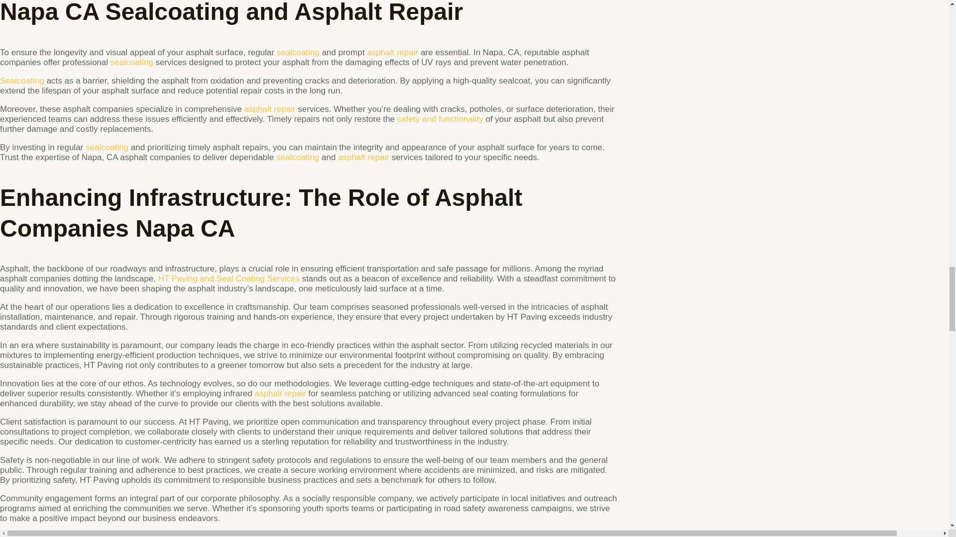 This screenshot has height=537, width=956. I want to click on Learn More!, so click(131, 62).